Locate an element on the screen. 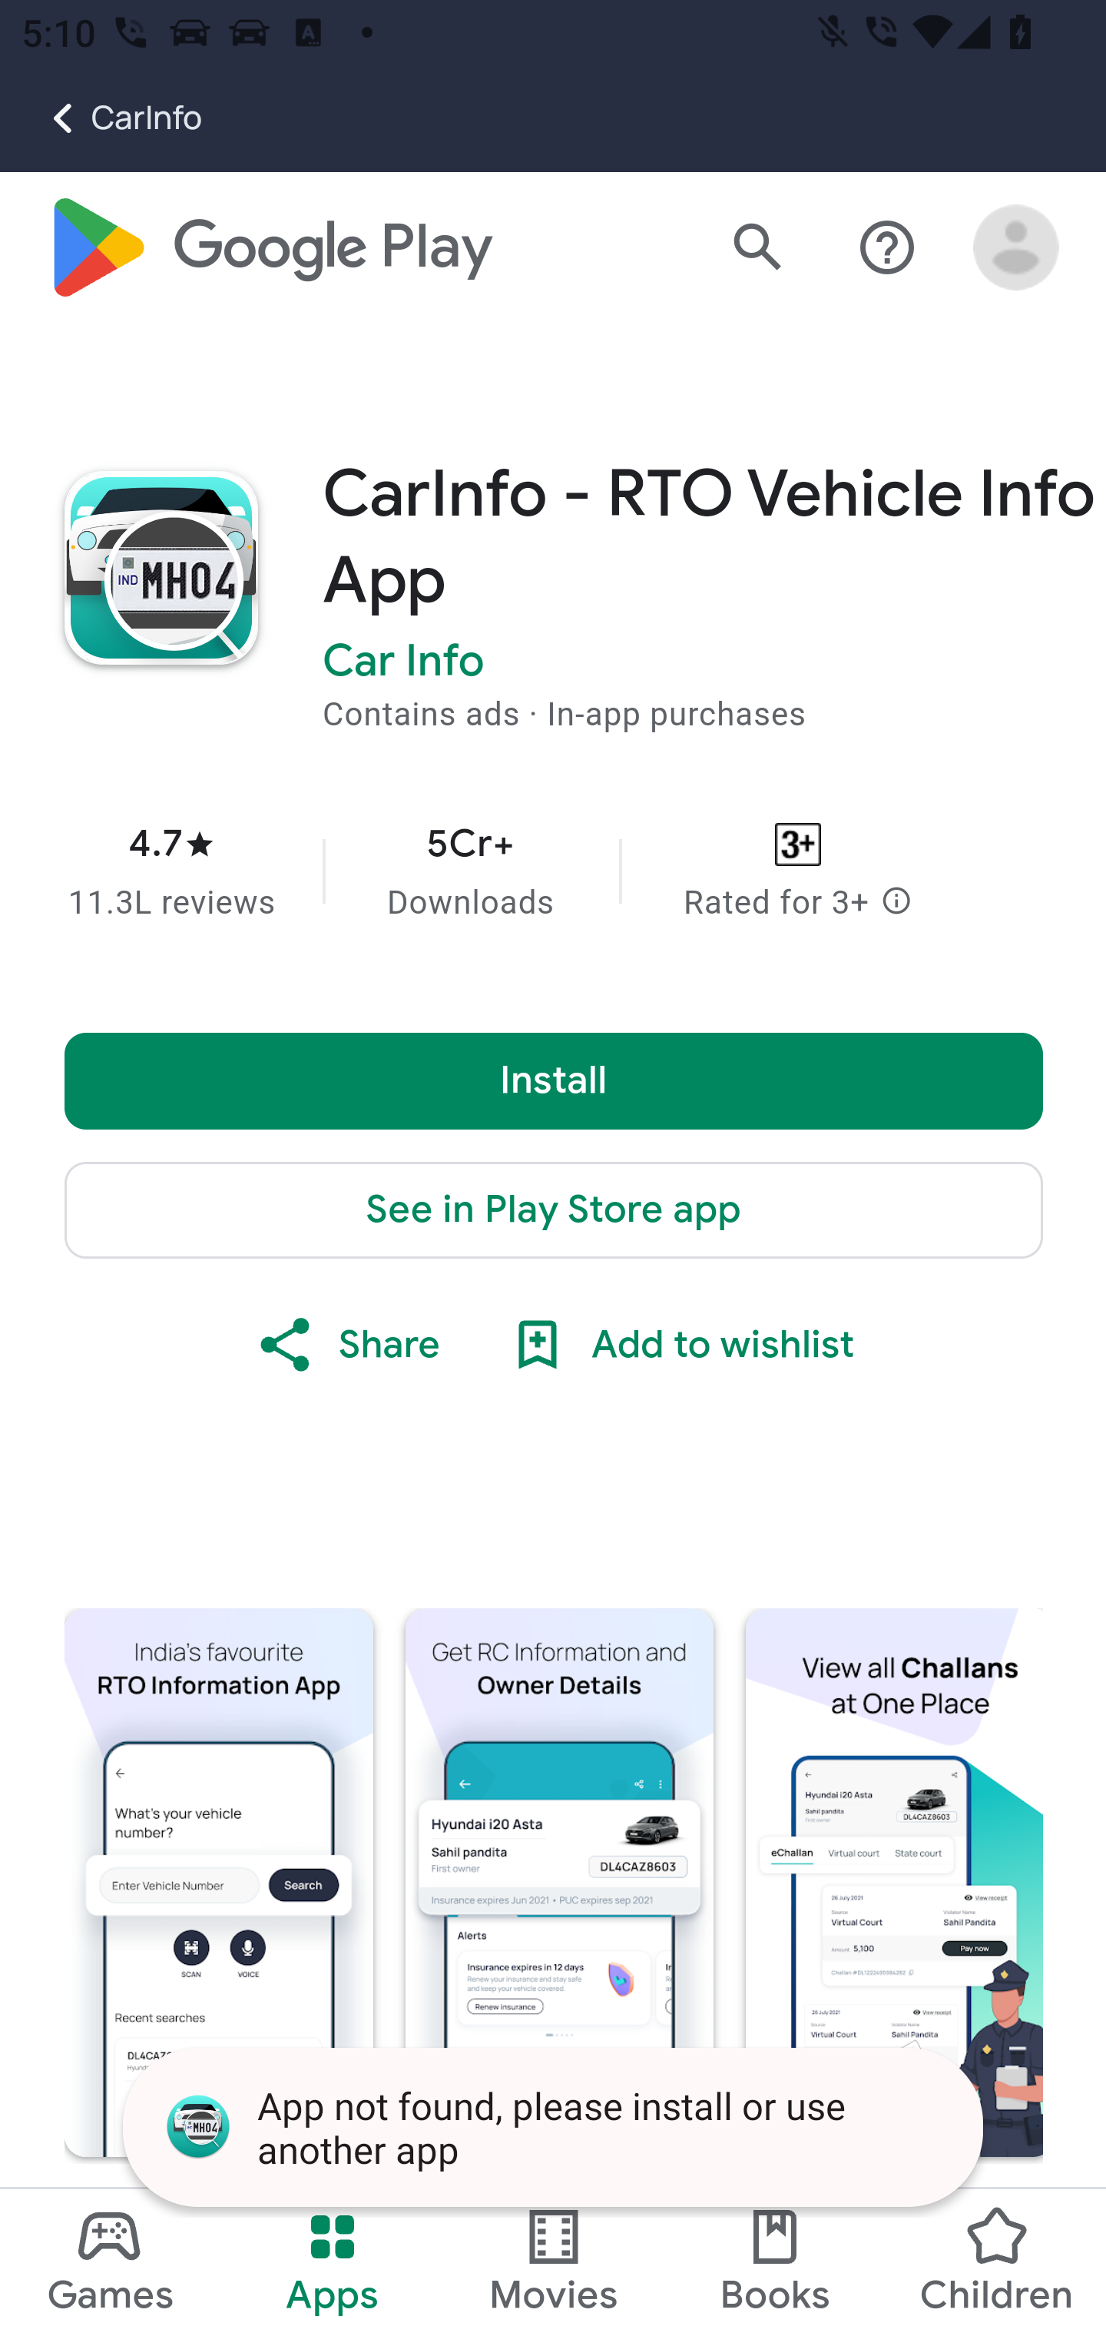 This screenshot has width=1106, height=2336. Search is located at coordinates (757, 249).